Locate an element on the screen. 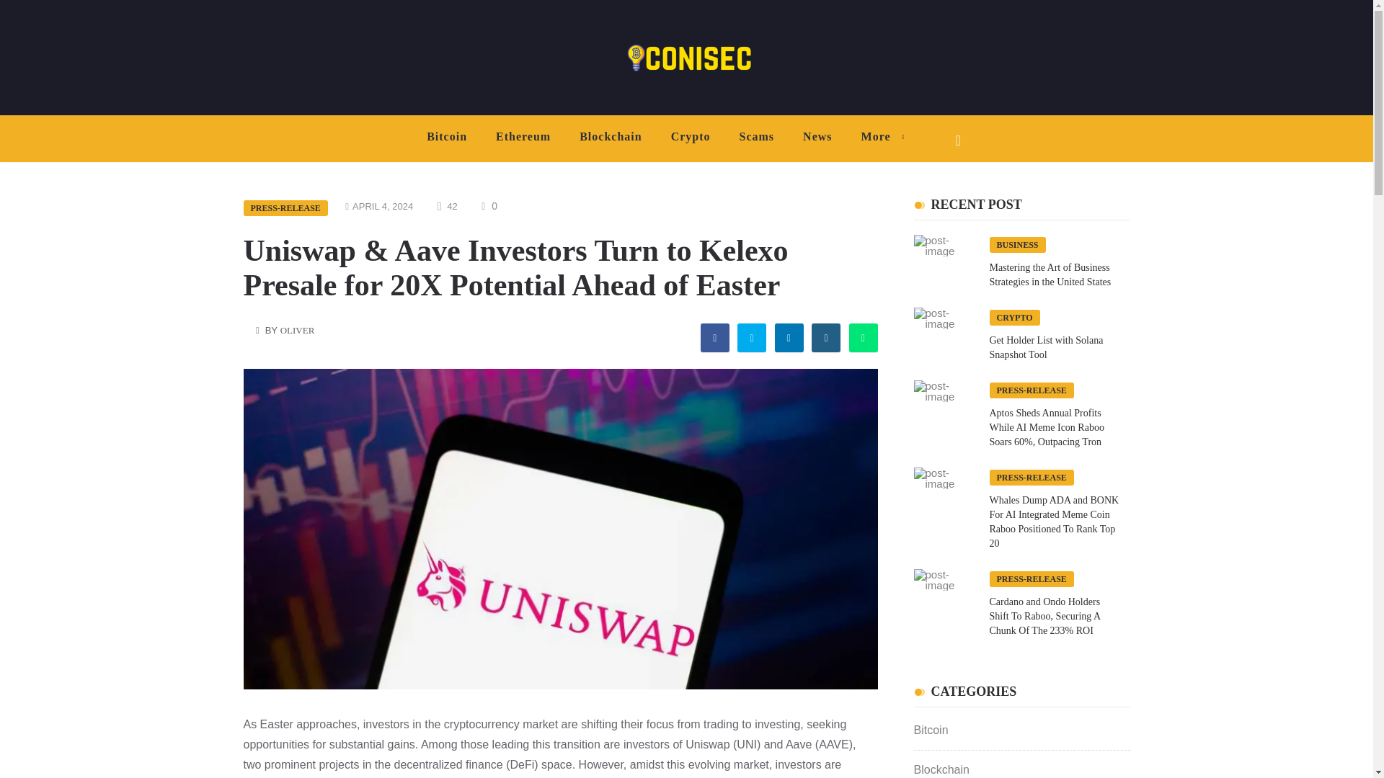 This screenshot has height=778, width=1384. PRESS-RELEASE is located at coordinates (285, 207).